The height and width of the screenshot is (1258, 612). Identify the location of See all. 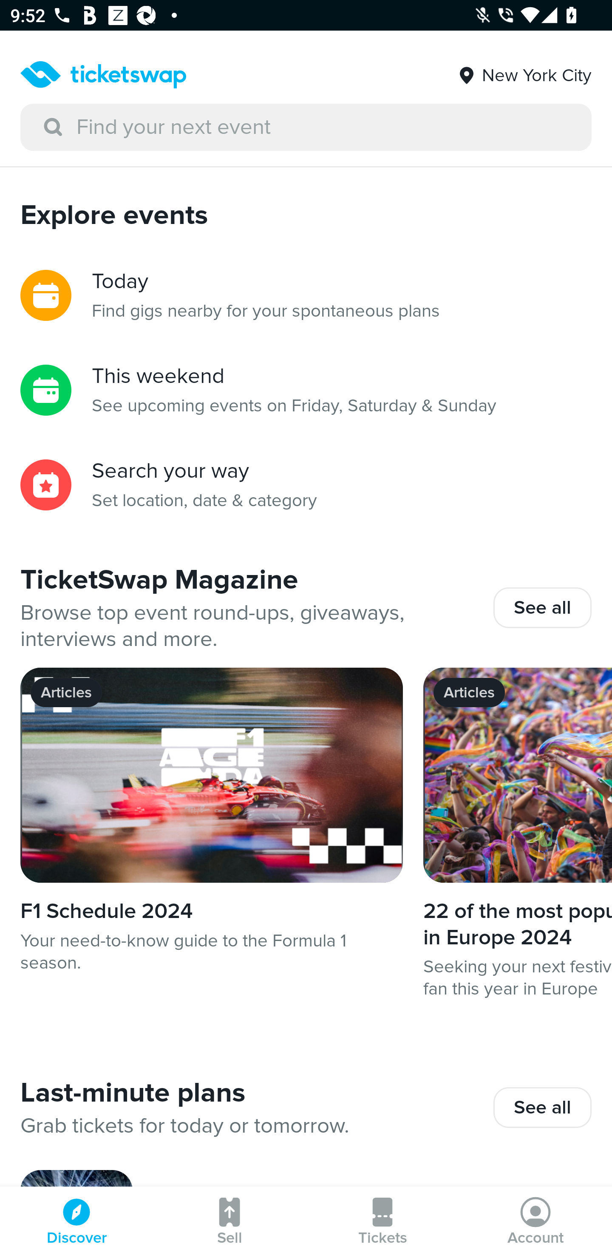
(542, 607).